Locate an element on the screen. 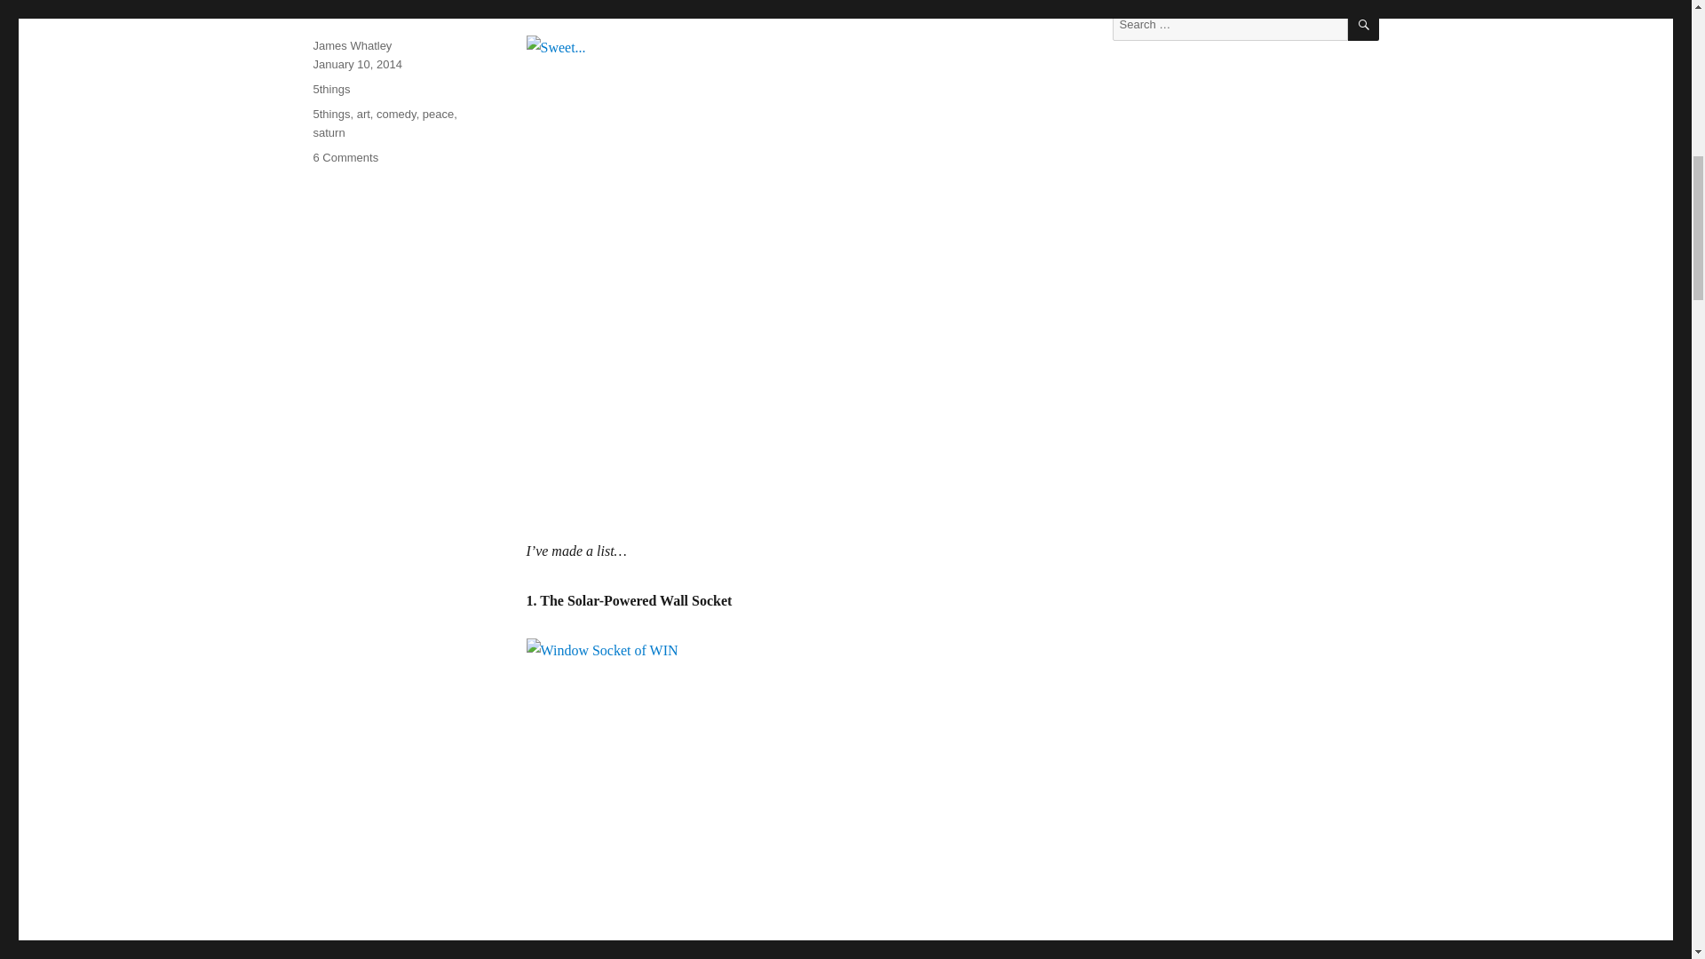 This screenshot has height=959, width=1705. art is located at coordinates (362, 114).